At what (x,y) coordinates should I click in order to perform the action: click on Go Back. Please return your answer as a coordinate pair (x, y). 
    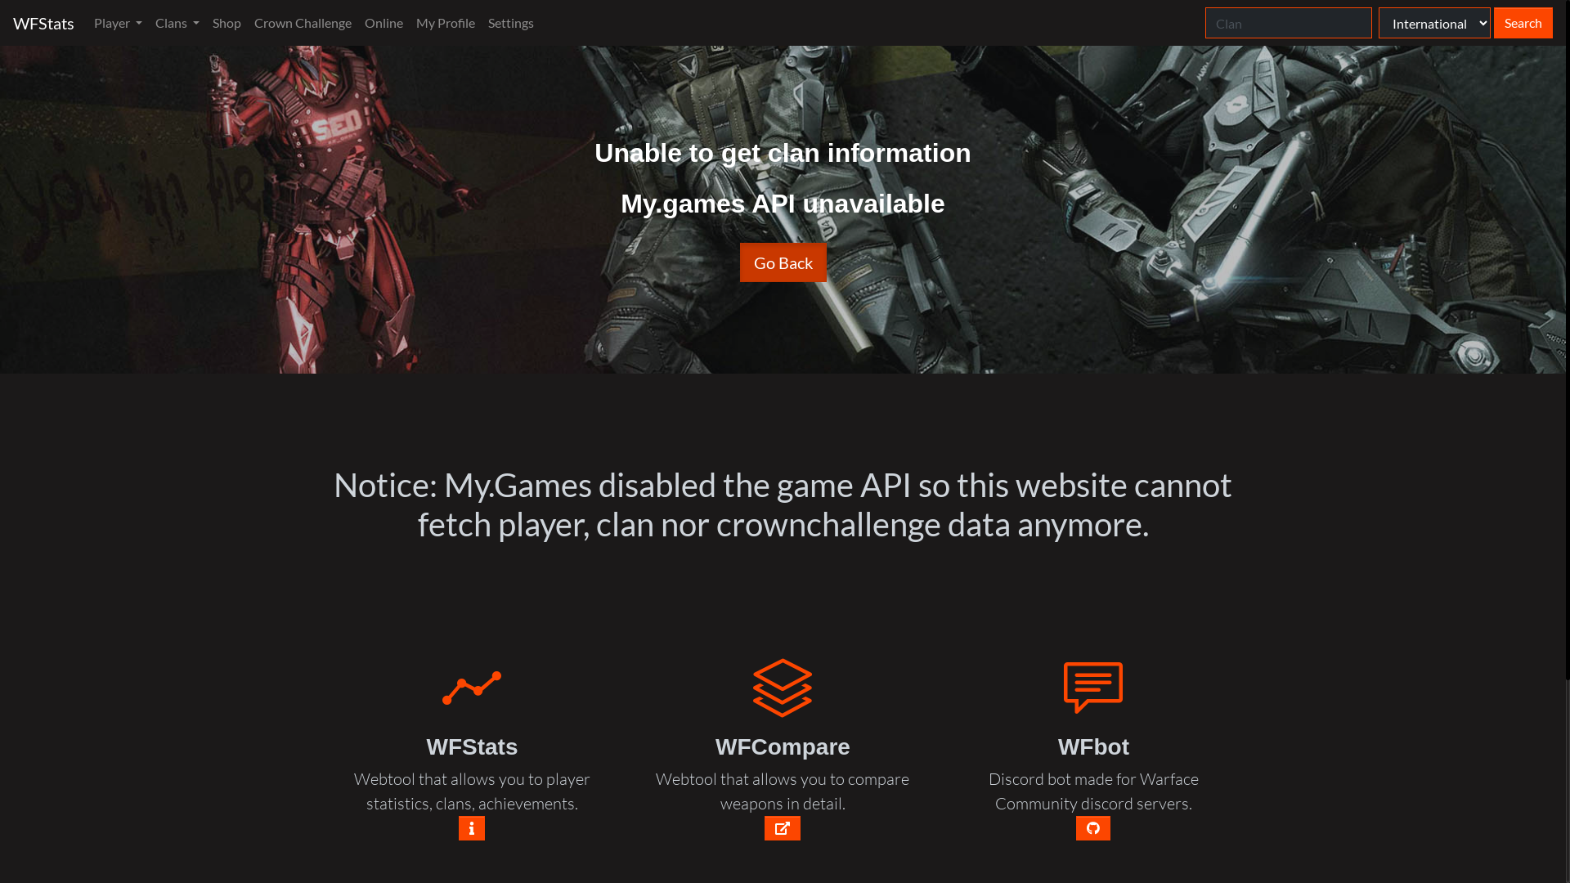
    Looking at the image, I should click on (782, 262).